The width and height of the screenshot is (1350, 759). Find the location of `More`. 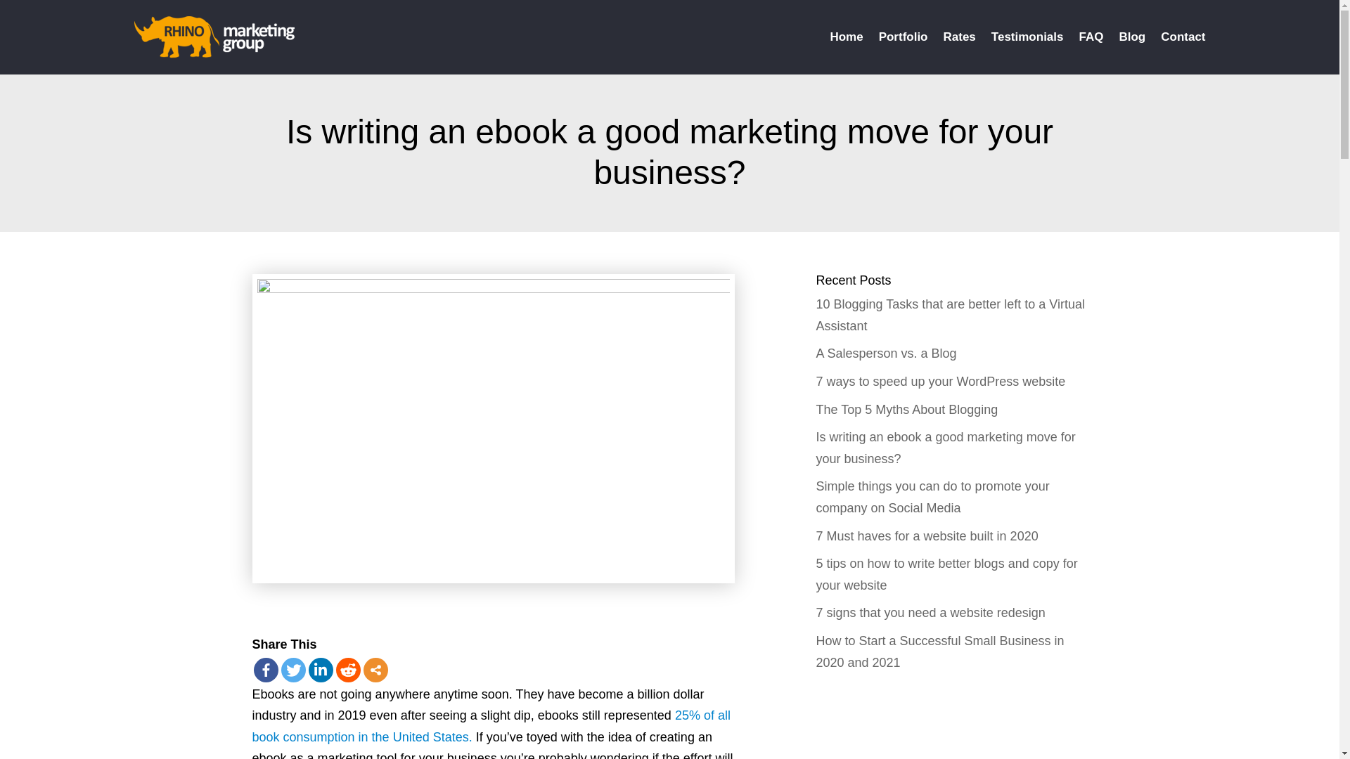

More is located at coordinates (375, 670).